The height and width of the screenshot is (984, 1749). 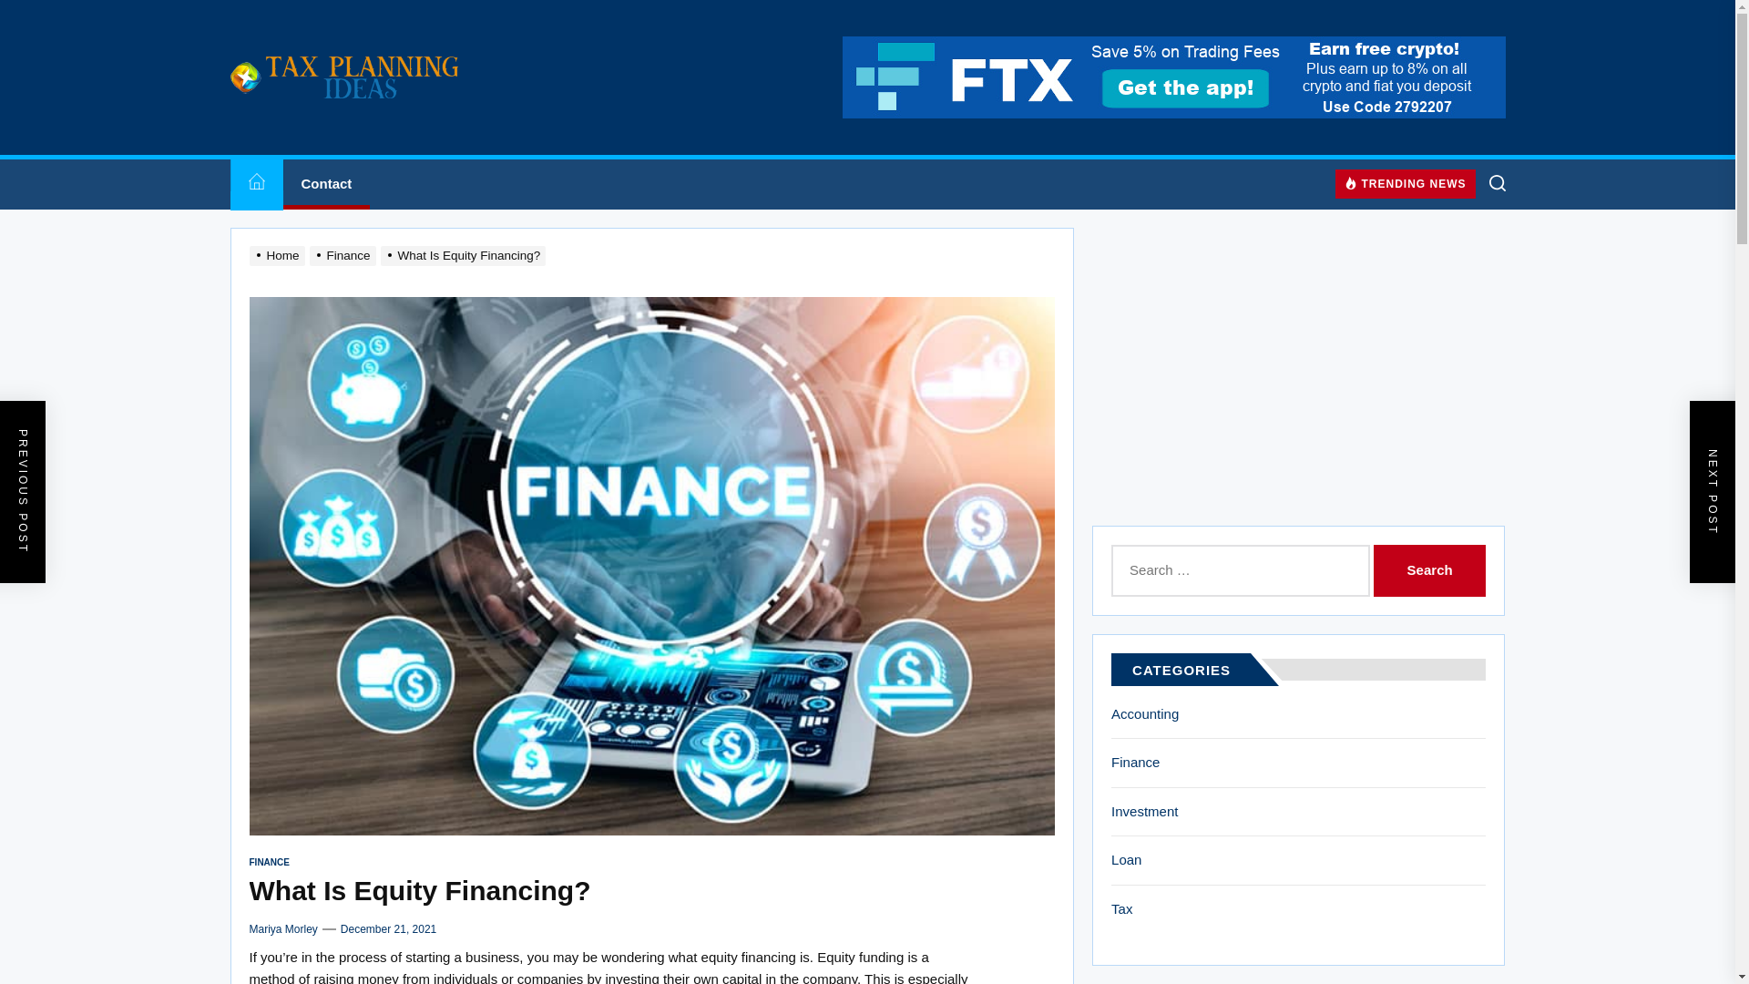 I want to click on Search, so click(x=1428, y=570).